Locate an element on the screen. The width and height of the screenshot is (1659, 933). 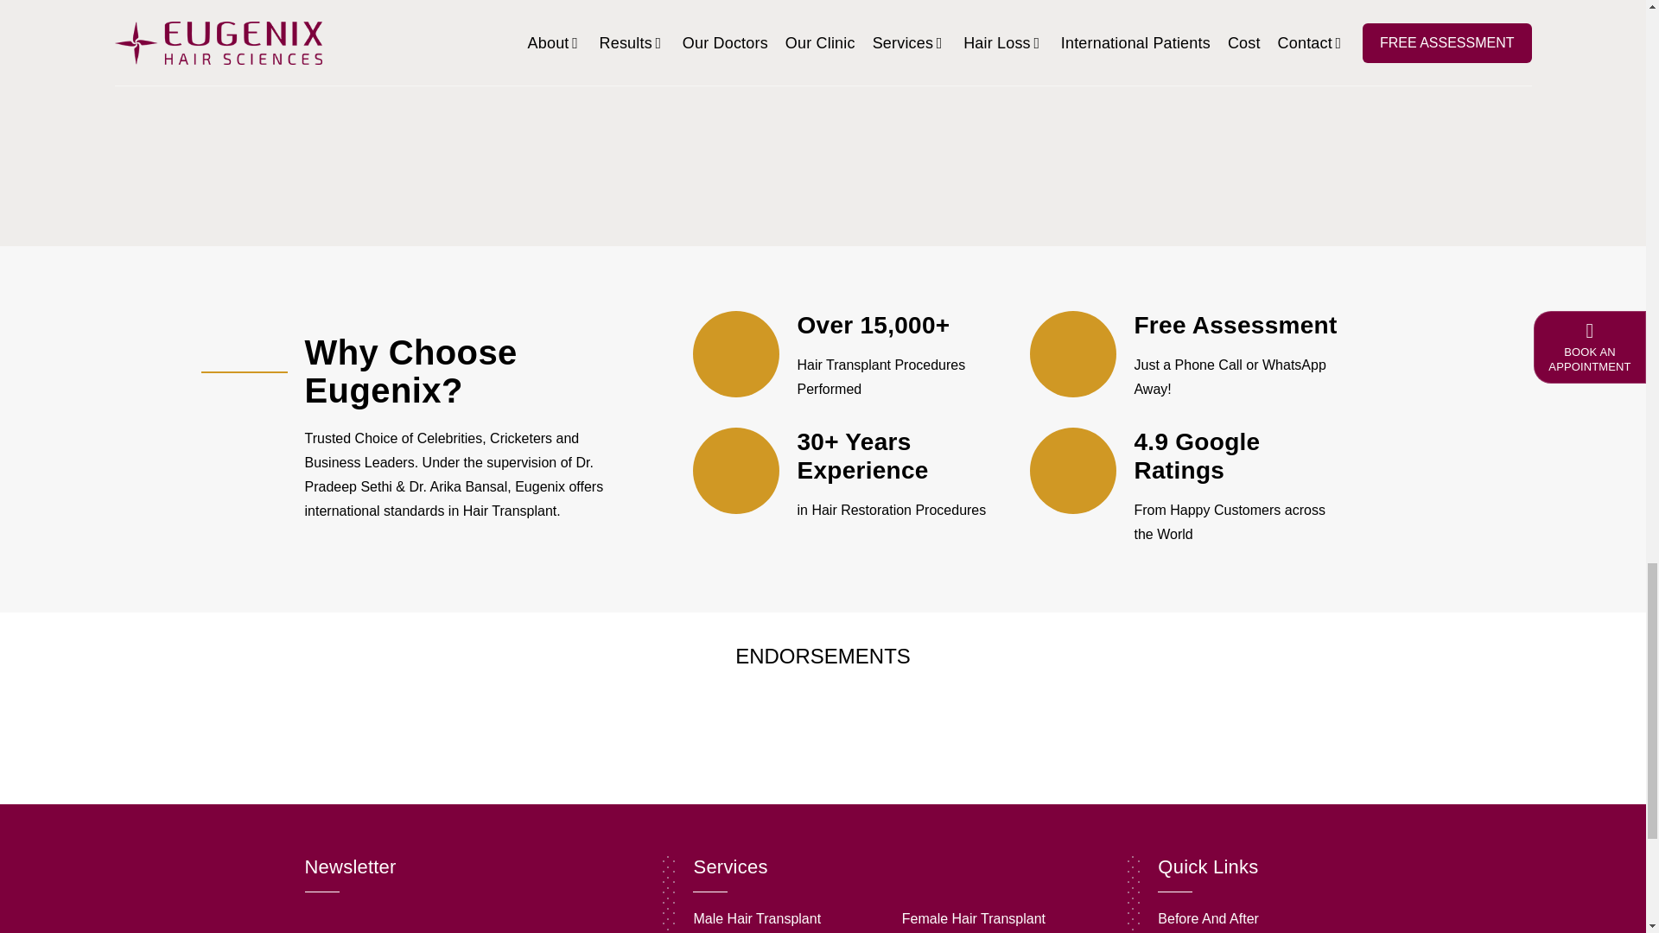
YouTube video player is located at coordinates (1165, 105).